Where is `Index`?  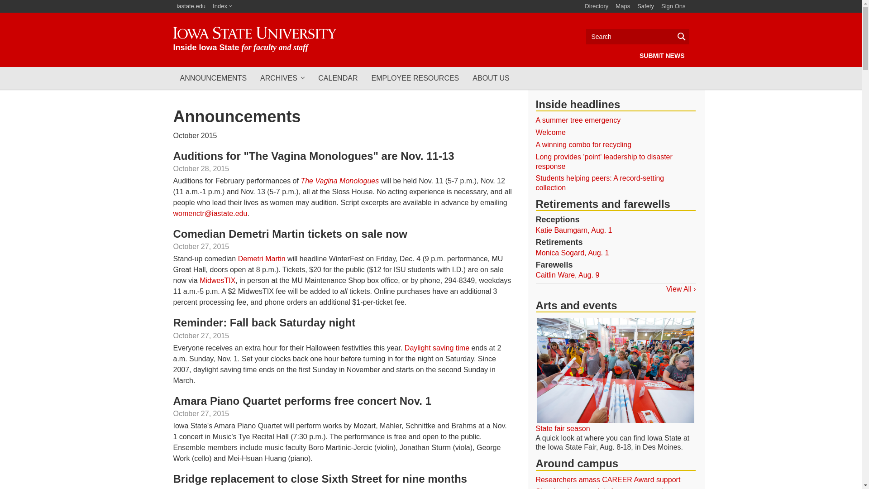 Index is located at coordinates (222, 6).